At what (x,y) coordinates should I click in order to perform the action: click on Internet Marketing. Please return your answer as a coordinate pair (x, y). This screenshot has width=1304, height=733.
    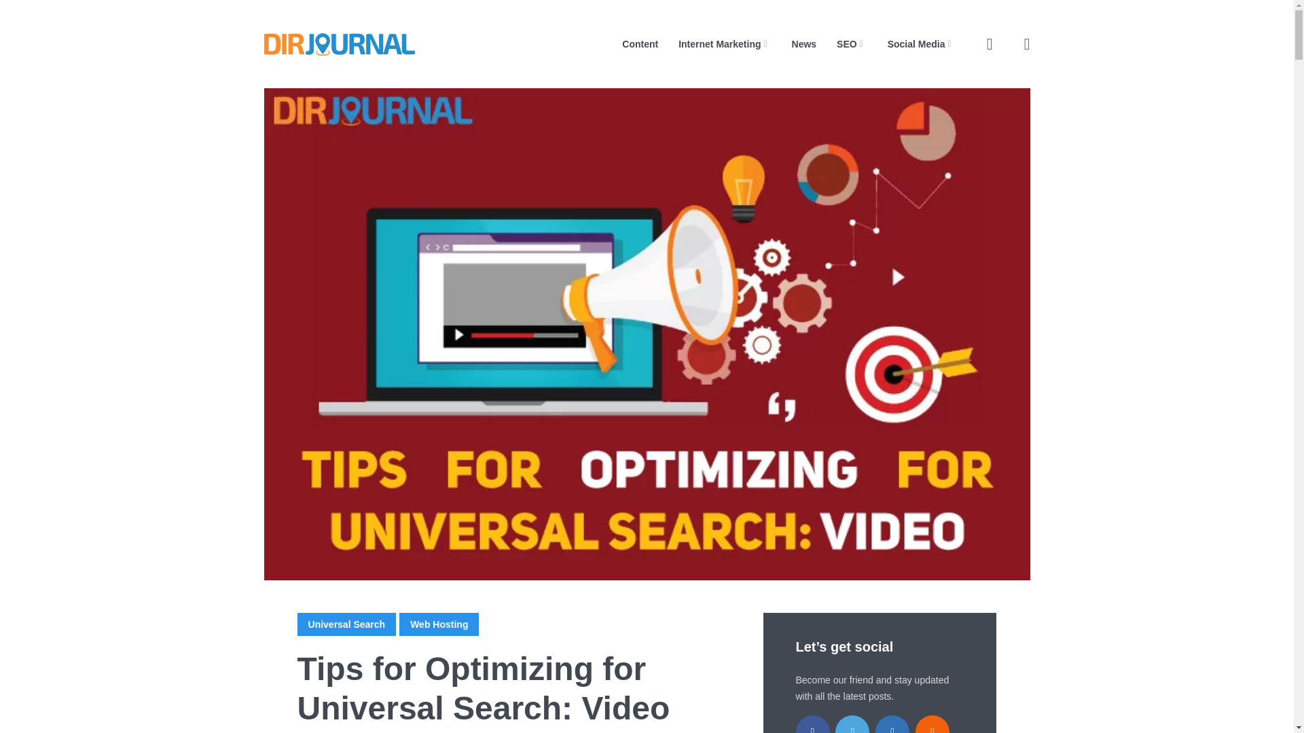
    Looking at the image, I should click on (724, 43).